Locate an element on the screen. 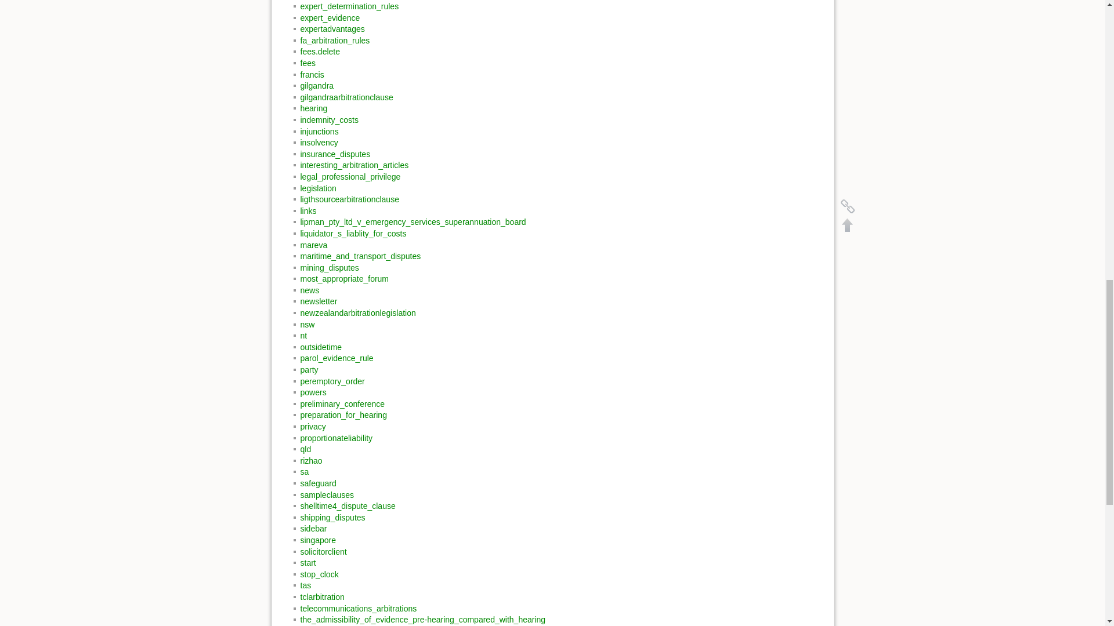 This screenshot has height=626, width=1114. contact is located at coordinates (313, 592).